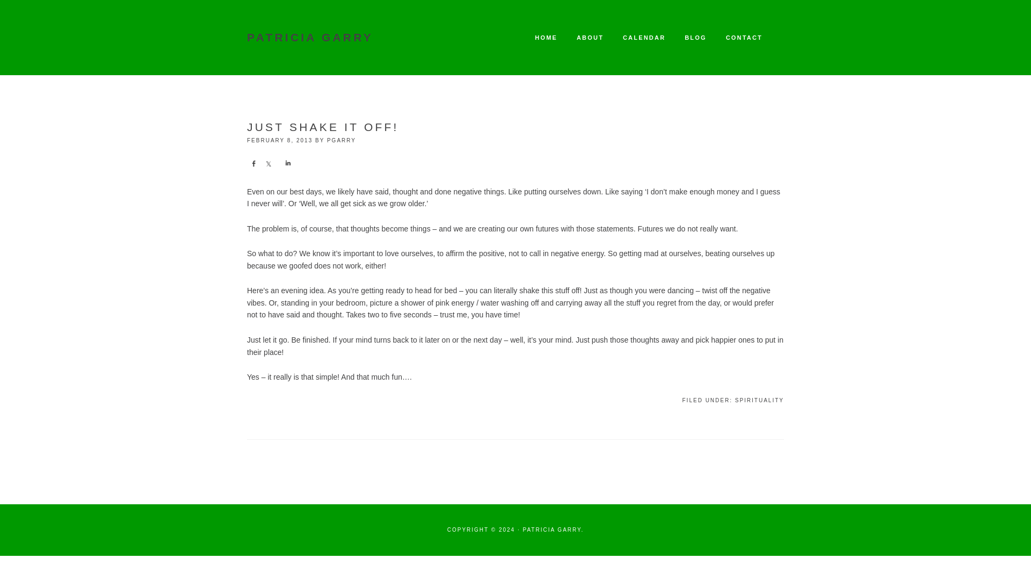 The image size is (1031, 580). I want to click on SPIRITUALITY, so click(759, 400).